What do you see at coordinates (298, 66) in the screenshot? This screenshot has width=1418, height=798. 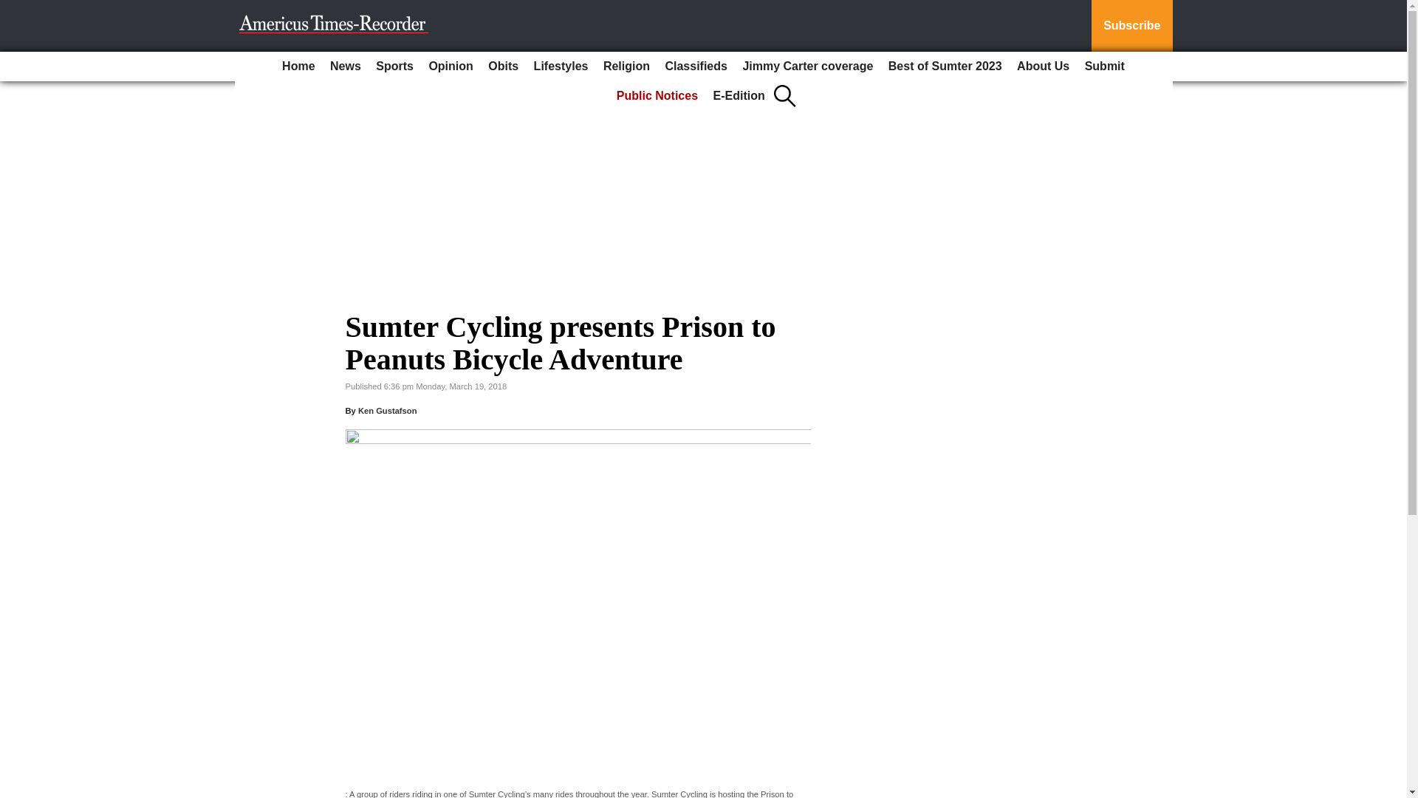 I see `Home` at bounding box center [298, 66].